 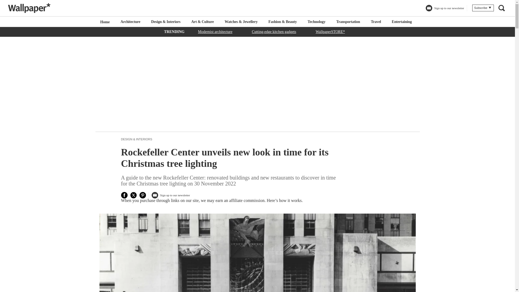 What do you see at coordinates (402, 22) in the screenshot?
I see `Entertaining` at bounding box center [402, 22].